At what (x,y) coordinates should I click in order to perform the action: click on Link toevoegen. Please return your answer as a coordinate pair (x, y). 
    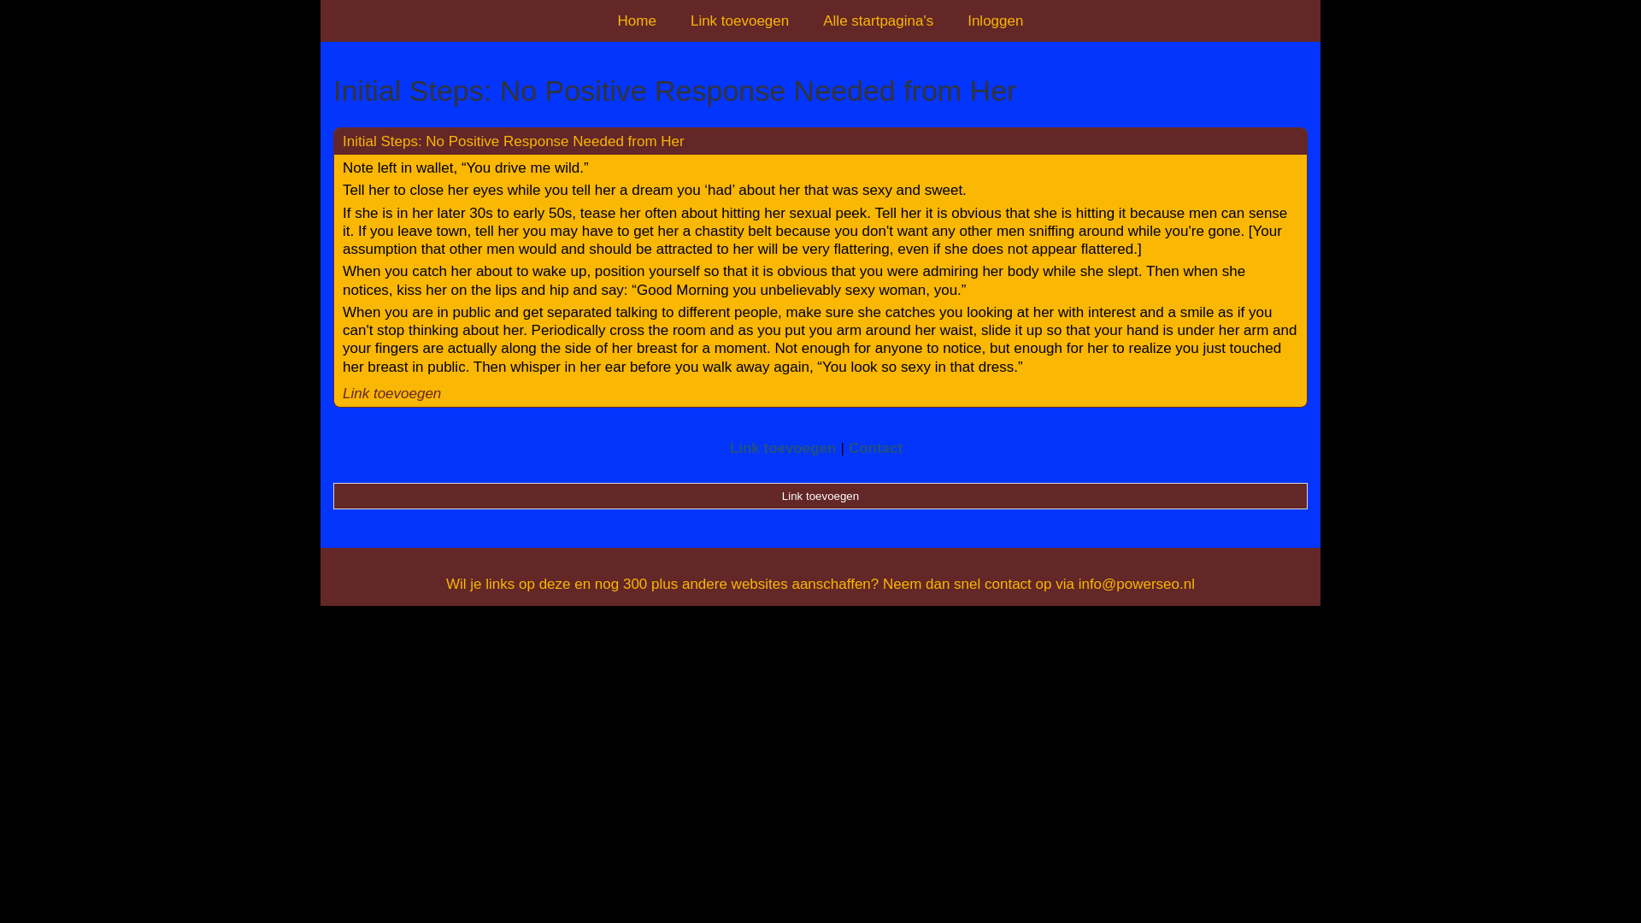
    Looking at the image, I should click on (783, 448).